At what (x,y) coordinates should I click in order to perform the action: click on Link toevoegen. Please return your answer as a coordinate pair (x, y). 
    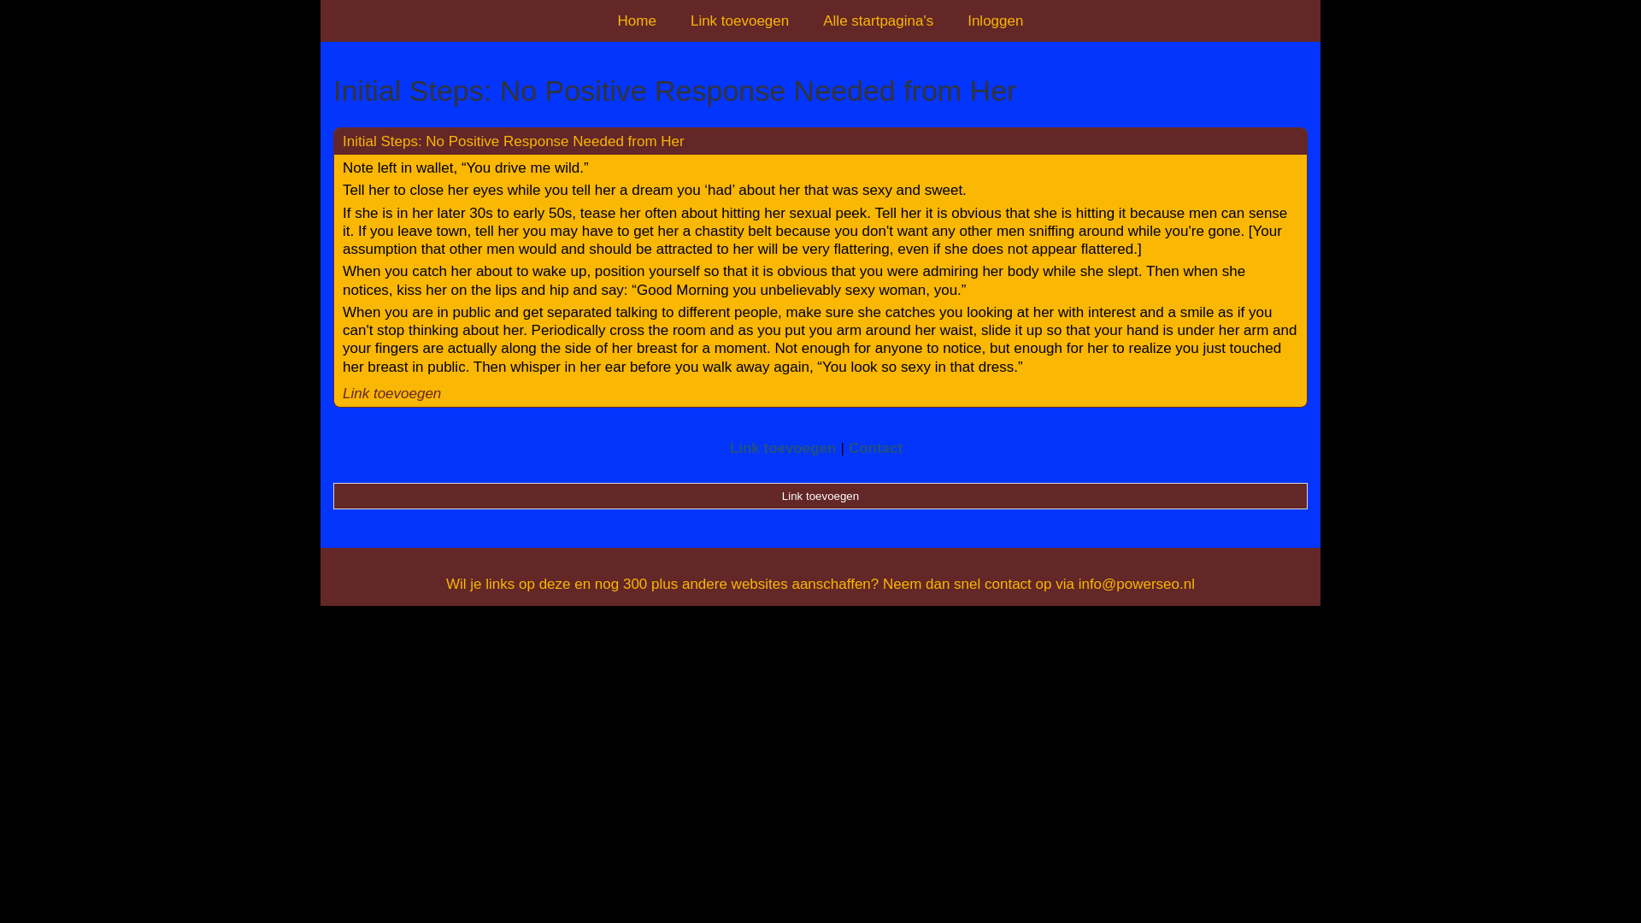
    Looking at the image, I should click on (783, 448).